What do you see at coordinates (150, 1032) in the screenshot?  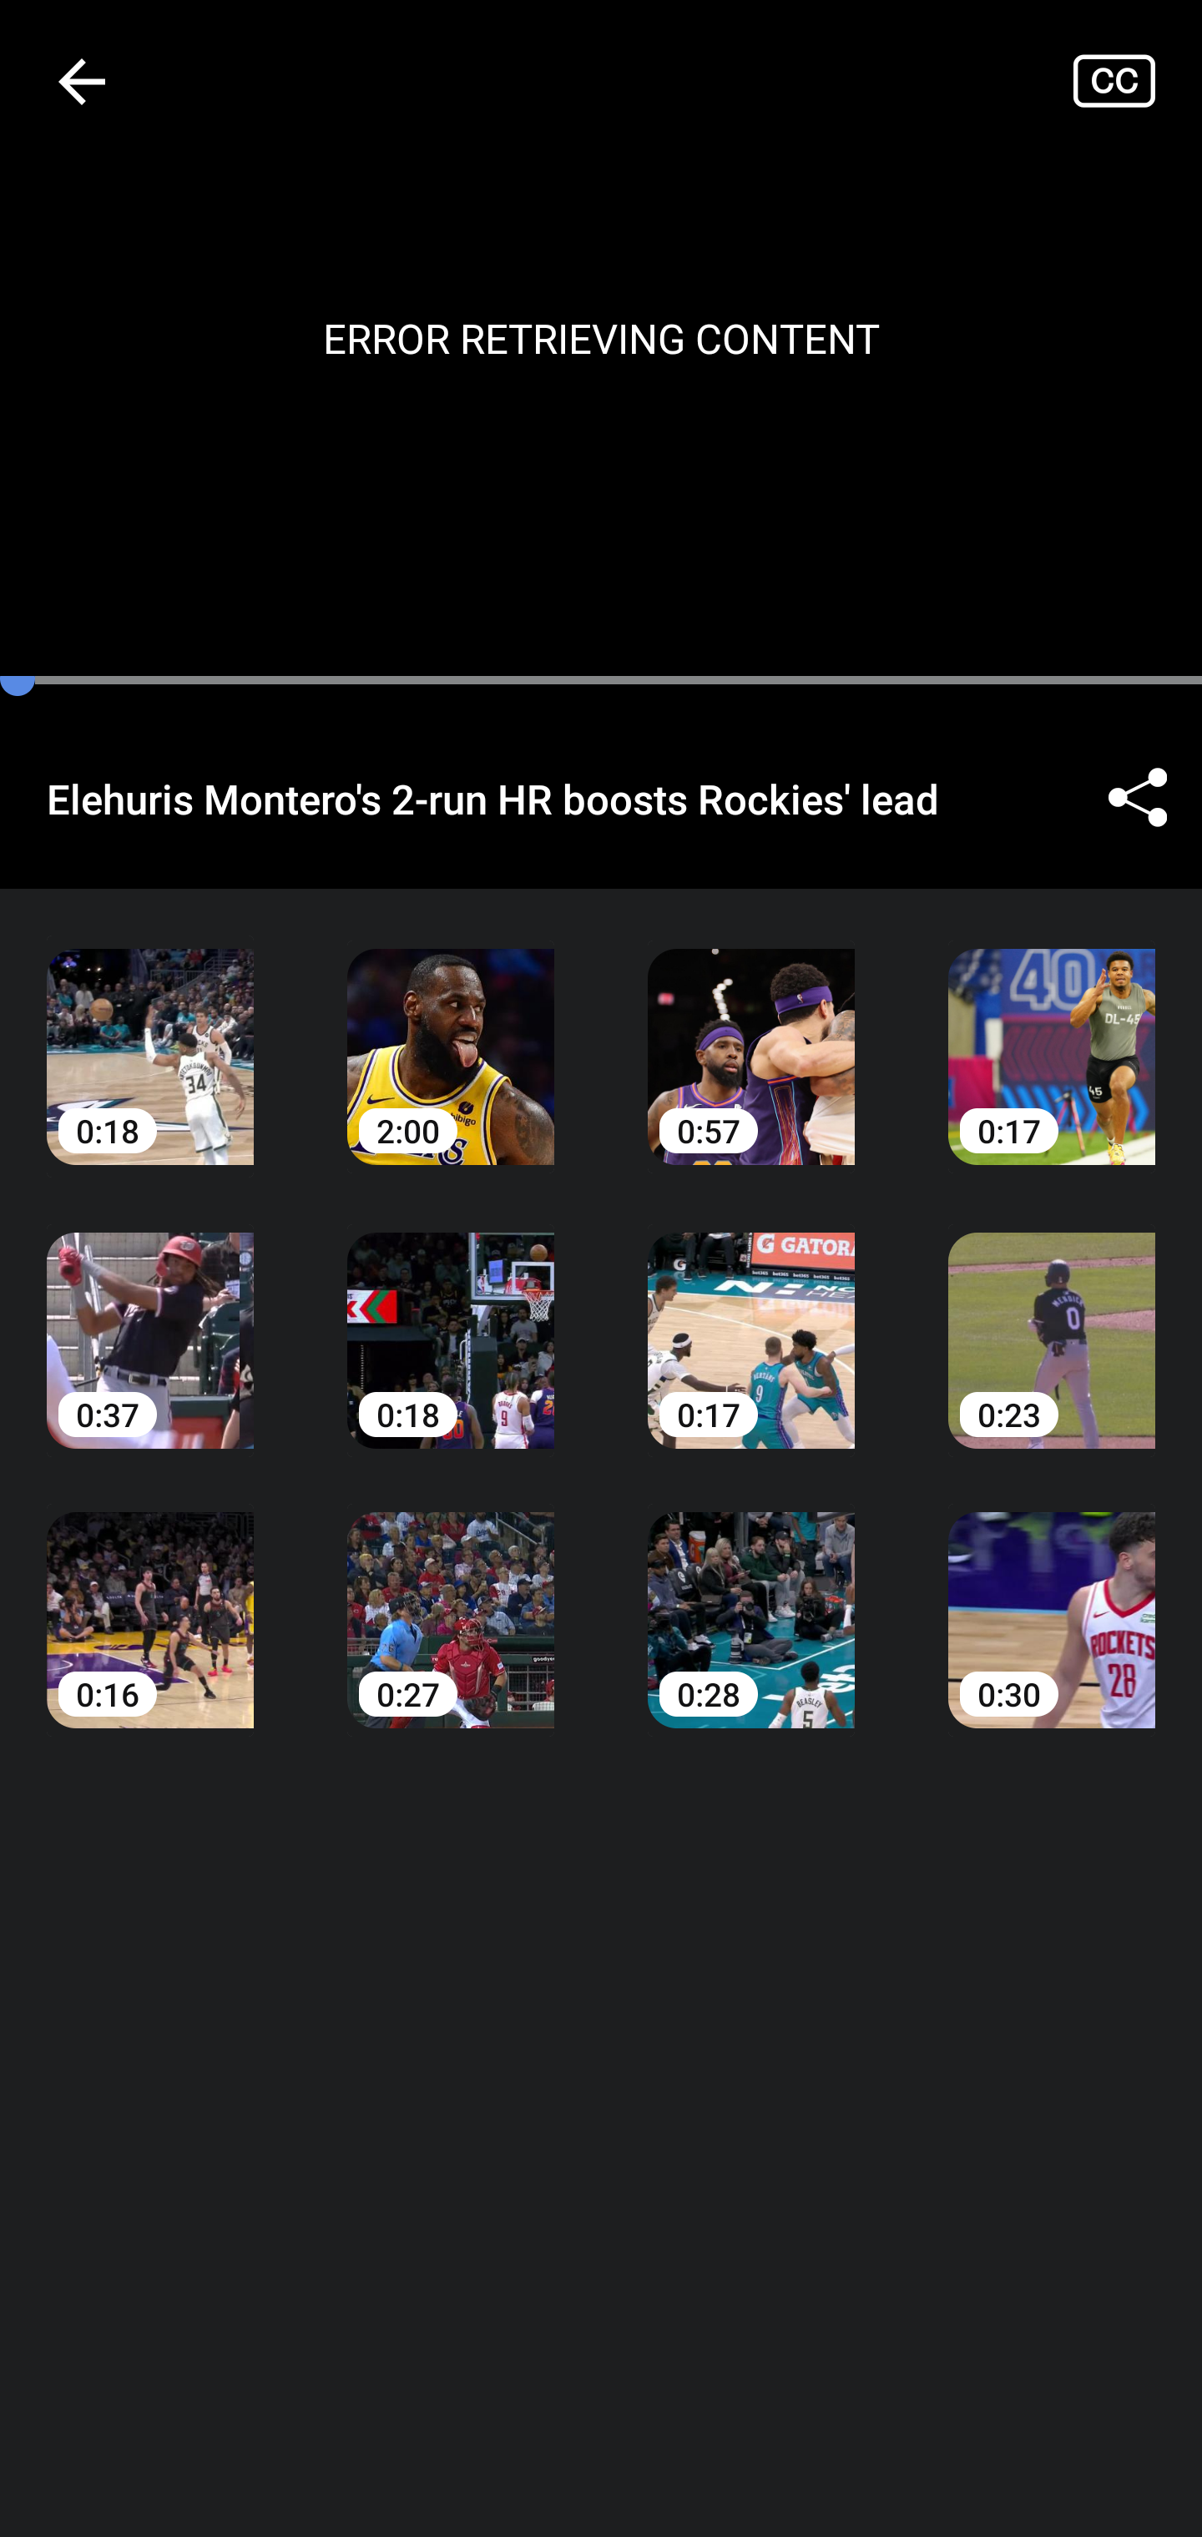 I see `0:18` at bounding box center [150, 1032].